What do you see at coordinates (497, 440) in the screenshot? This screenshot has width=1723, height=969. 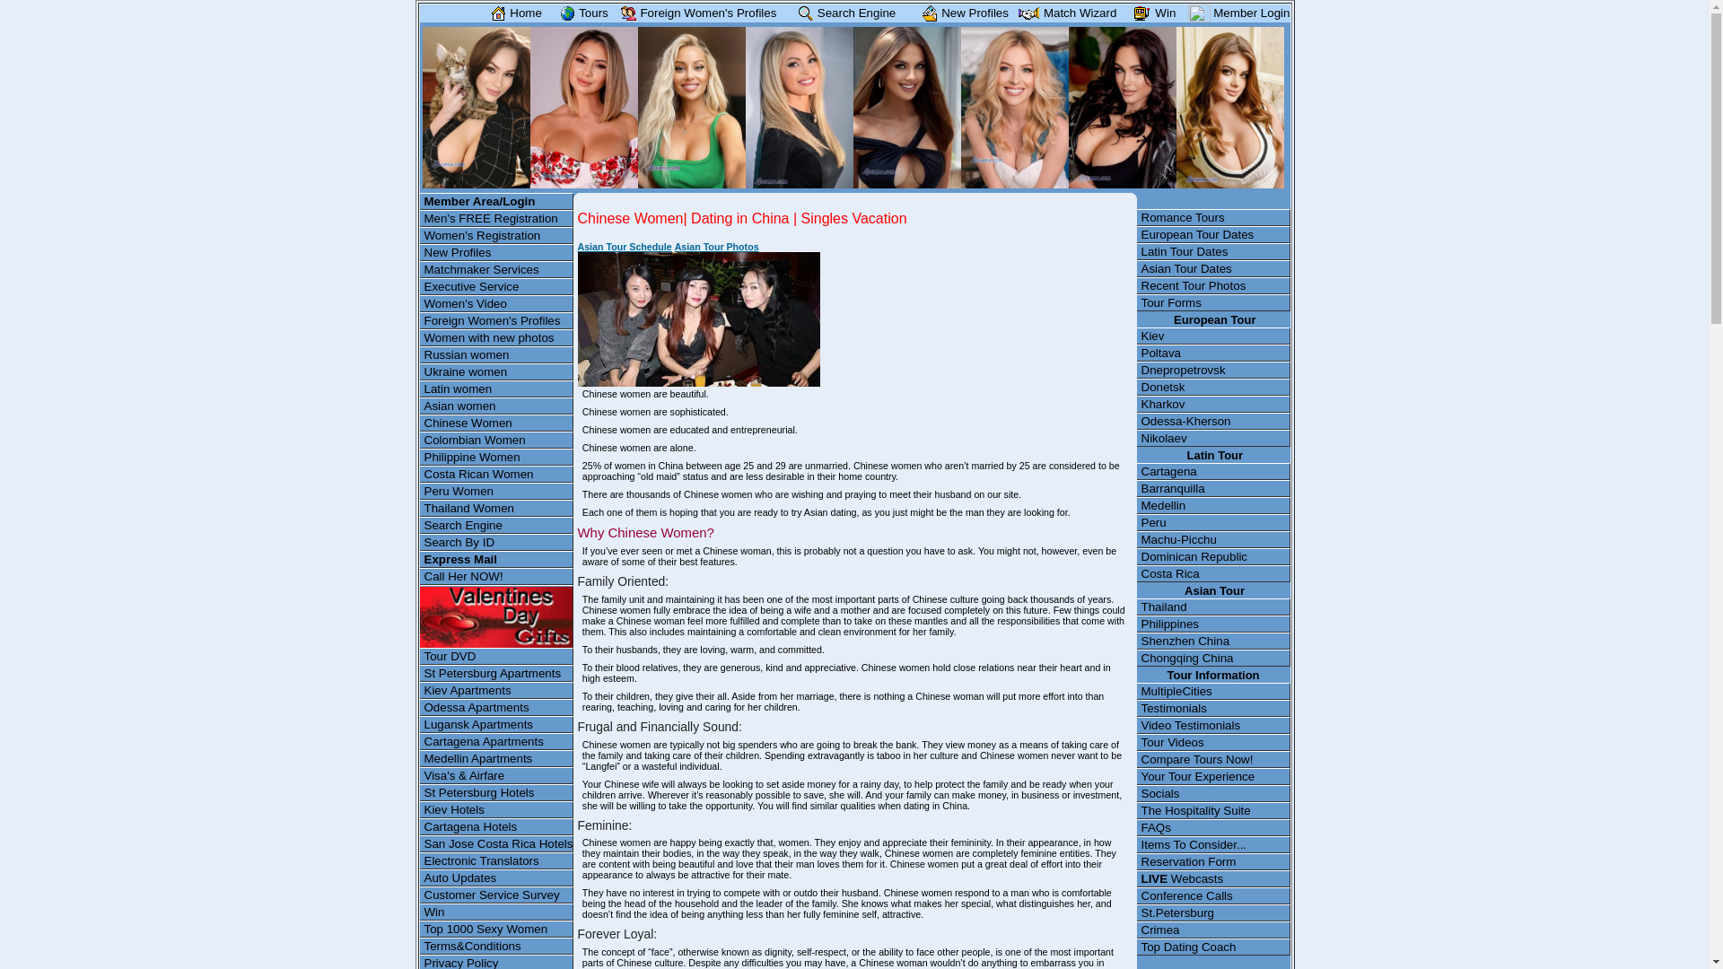 I see `Colombian Women` at bounding box center [497, 440].